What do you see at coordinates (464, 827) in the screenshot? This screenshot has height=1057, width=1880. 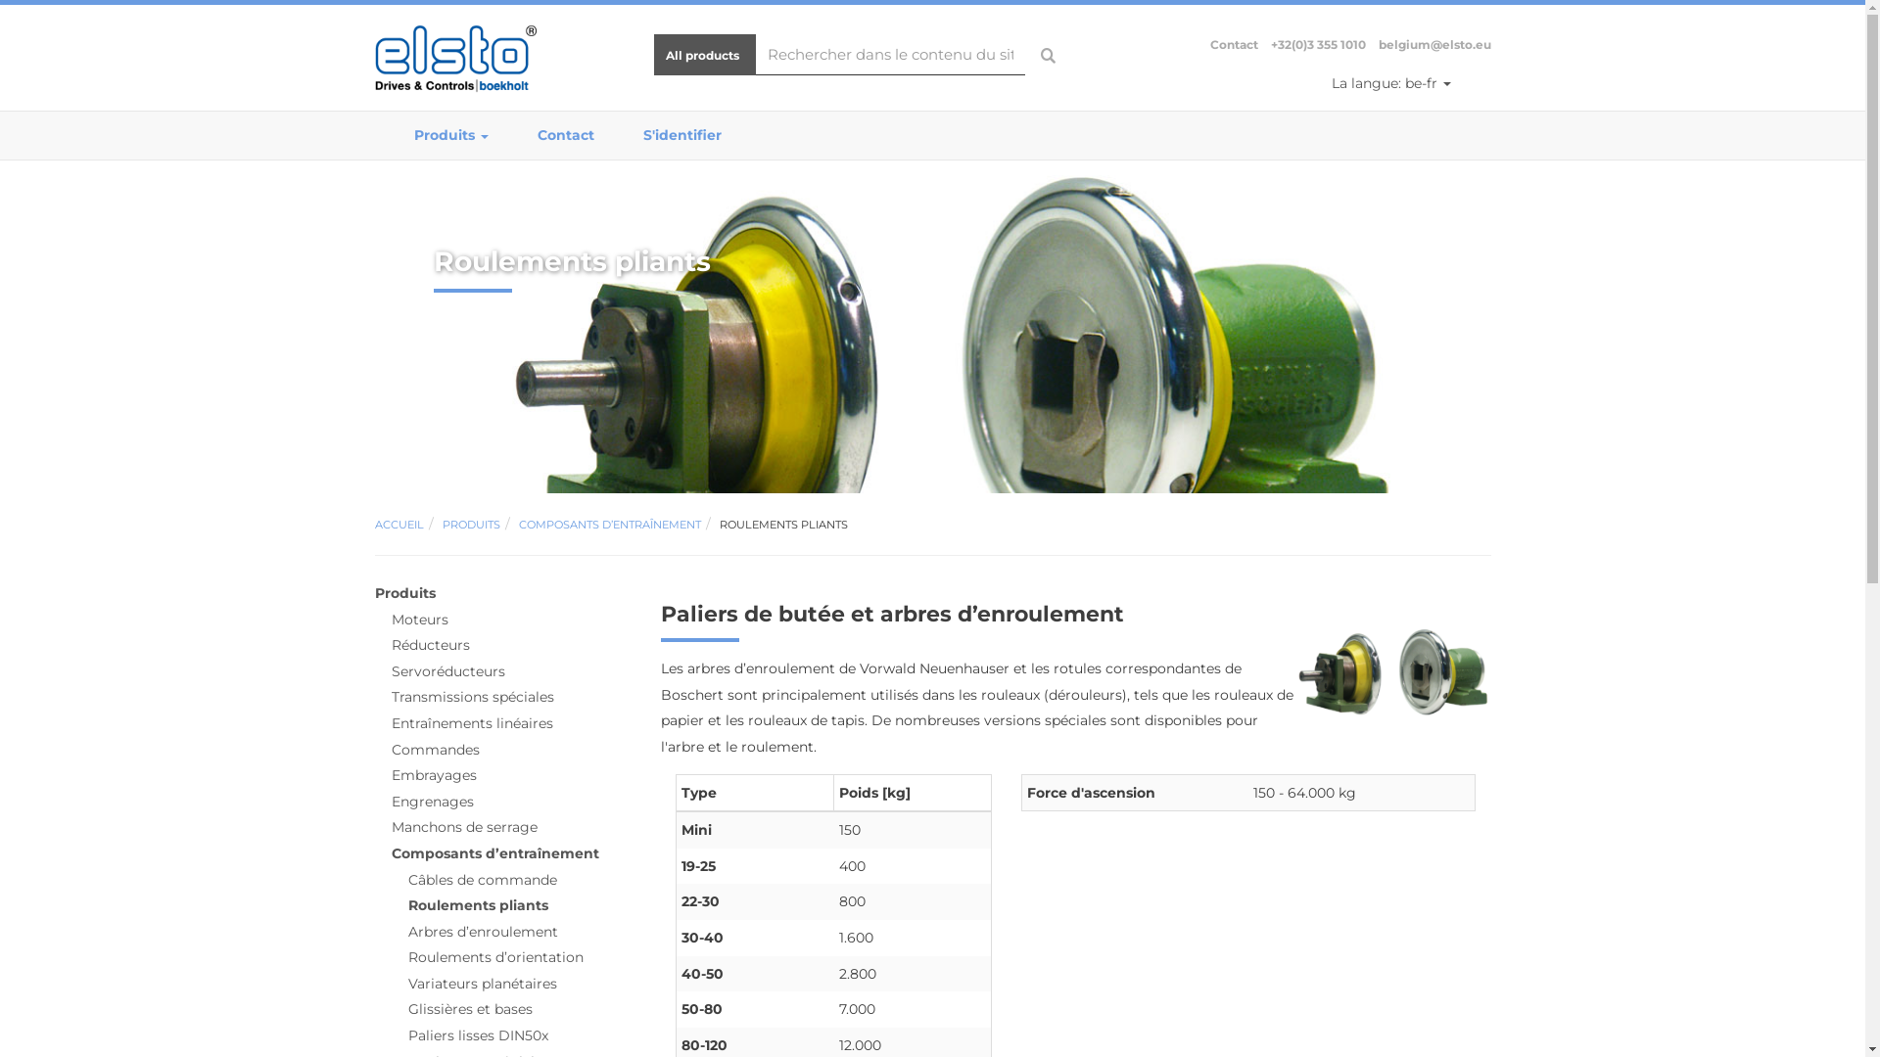 I see `Manchons de serrage` at bounding box center [464, 827].